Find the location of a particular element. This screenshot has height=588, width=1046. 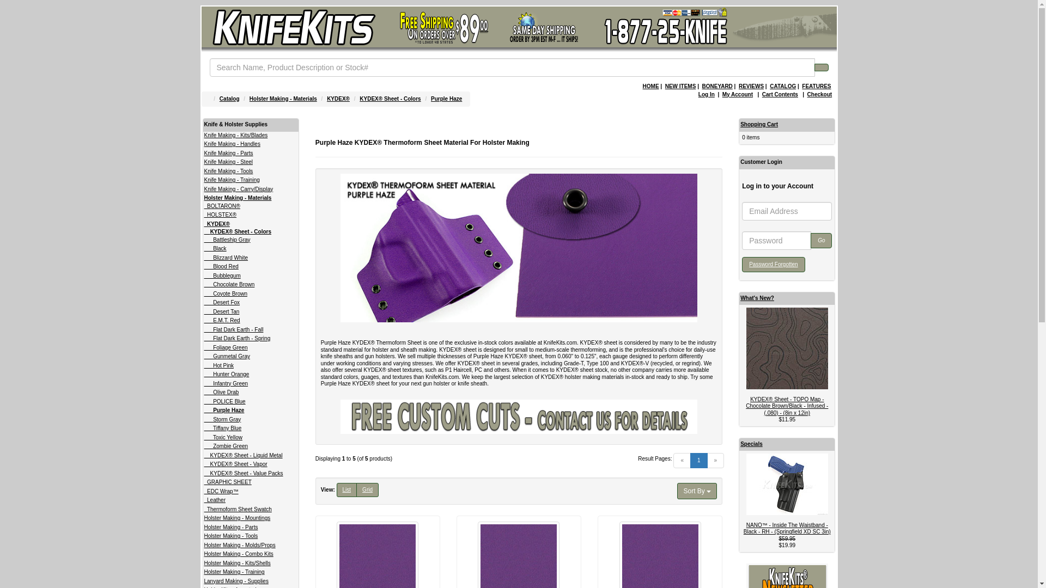

CATALOG is located at coordinates (783, 86).